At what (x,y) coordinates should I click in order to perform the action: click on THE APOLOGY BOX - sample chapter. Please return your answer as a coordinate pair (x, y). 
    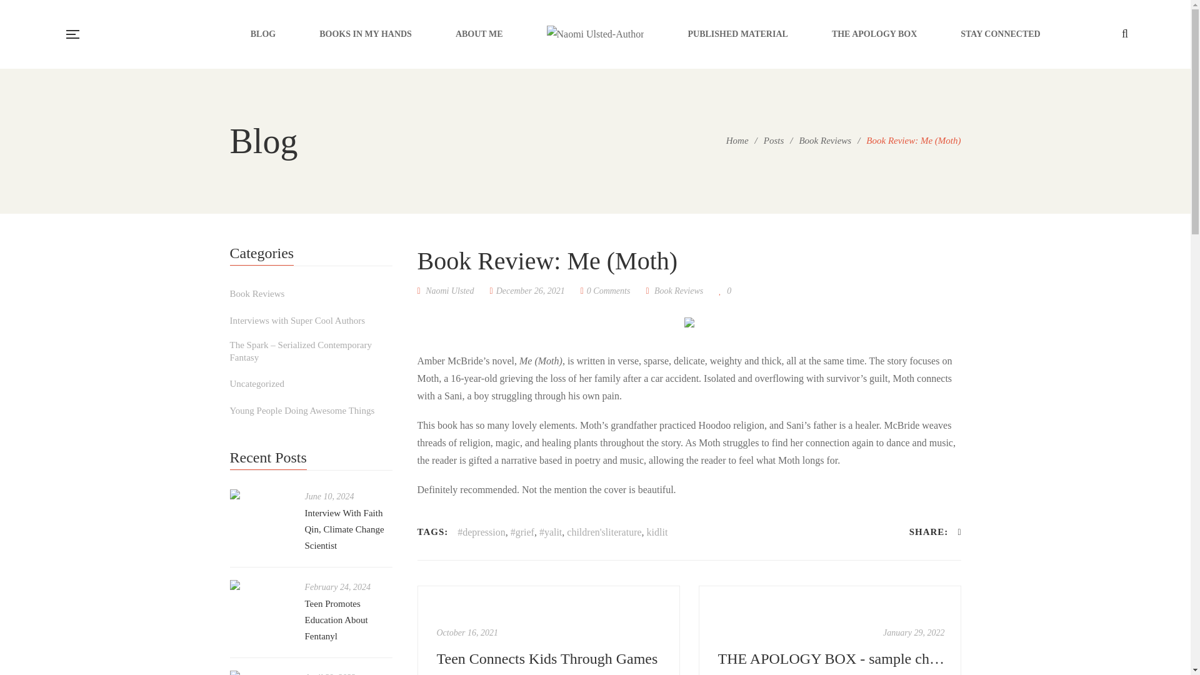
    Looking at the image, I should click on (829, 630).